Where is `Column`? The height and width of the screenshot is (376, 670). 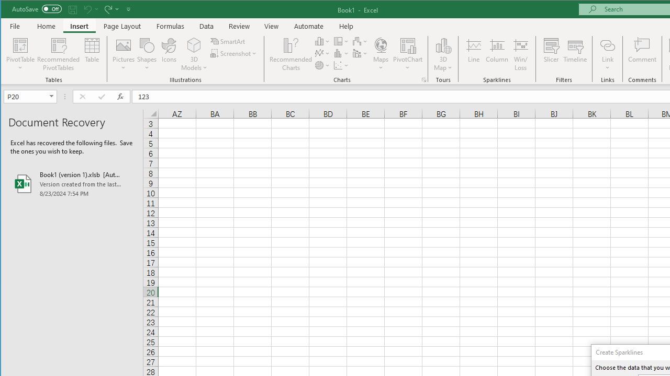
Column is located at coordinates (497, 54).